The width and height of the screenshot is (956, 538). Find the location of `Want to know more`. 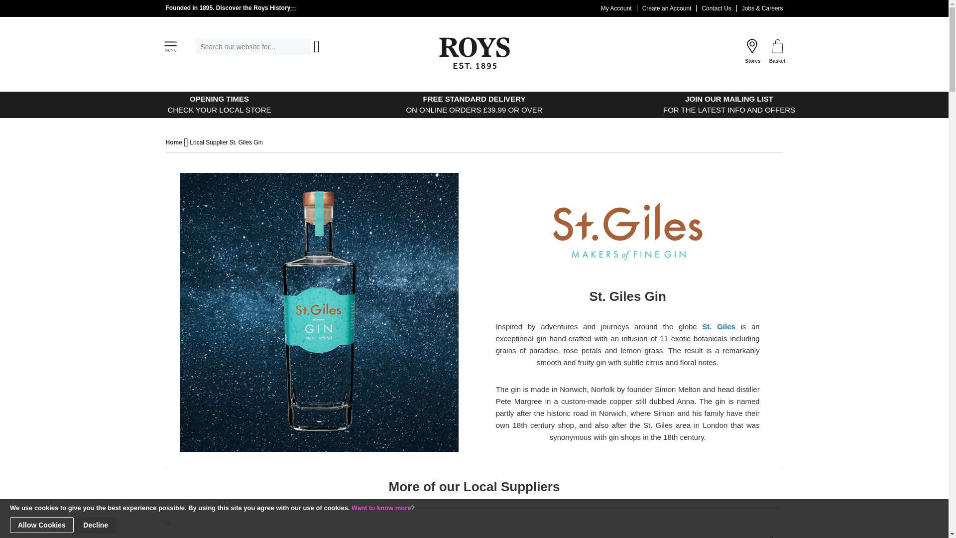

Want to know more is located at coordinates (381, 508).